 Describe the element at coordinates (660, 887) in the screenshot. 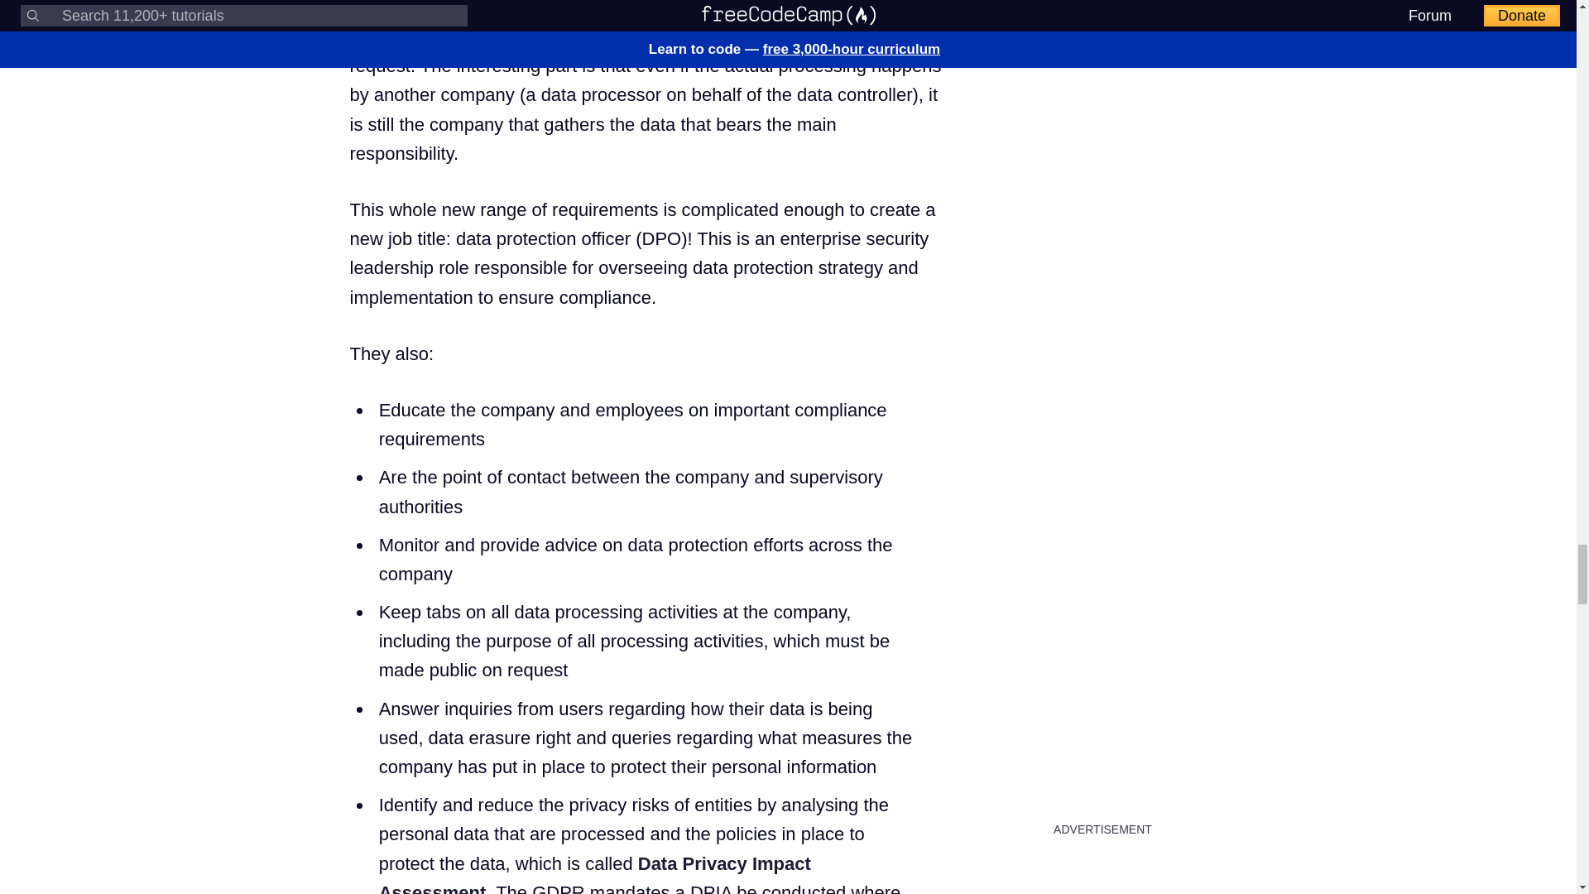

I see `mandates a DPIA` at that location.